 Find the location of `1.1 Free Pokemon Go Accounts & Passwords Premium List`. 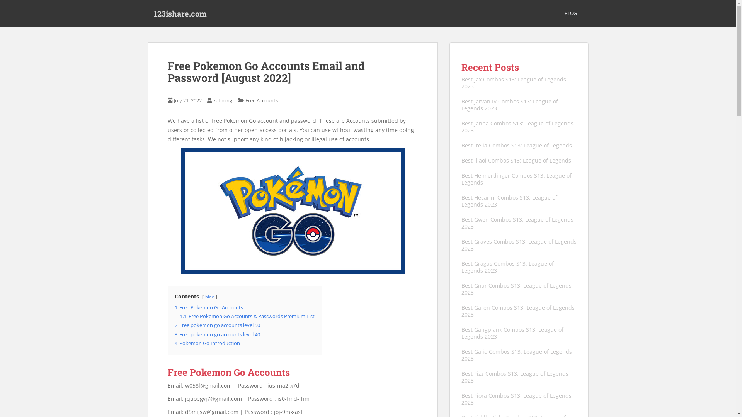

1.1 Free Pokemon Go Accounts & Passwords Premium List is located at coordinates (247, 317).